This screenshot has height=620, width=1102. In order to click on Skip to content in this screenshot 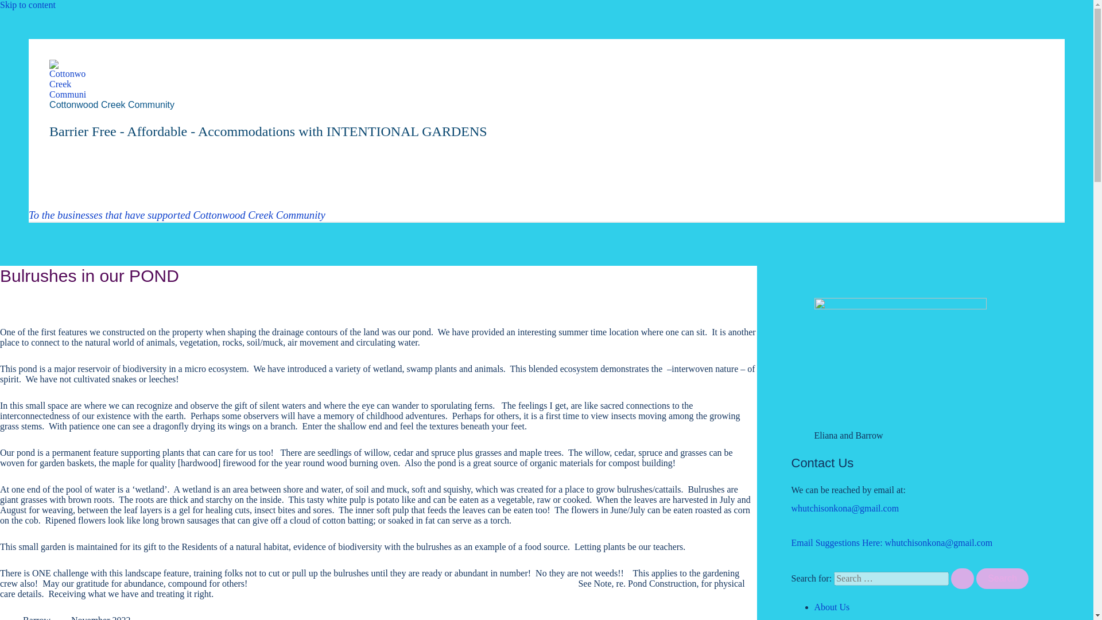, I will do `click(28, 5)`.